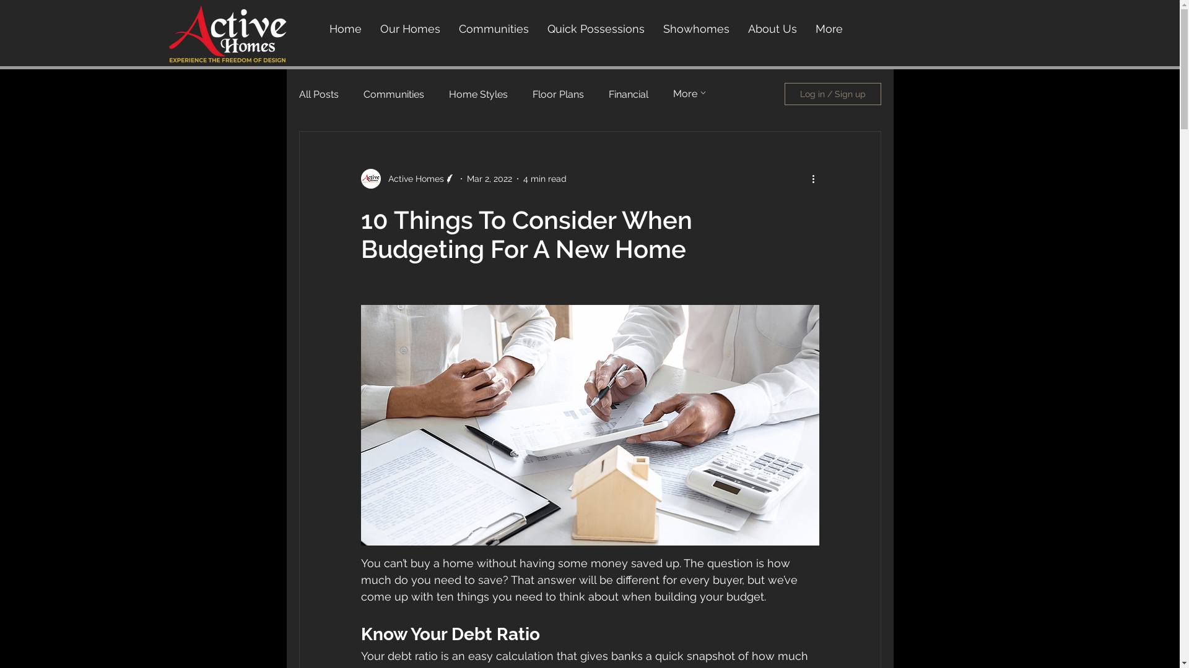 The image size is (1189, 668). Describe the element at coordinates (696, 29) in the screenshot. I see `Showhomes` at that location.